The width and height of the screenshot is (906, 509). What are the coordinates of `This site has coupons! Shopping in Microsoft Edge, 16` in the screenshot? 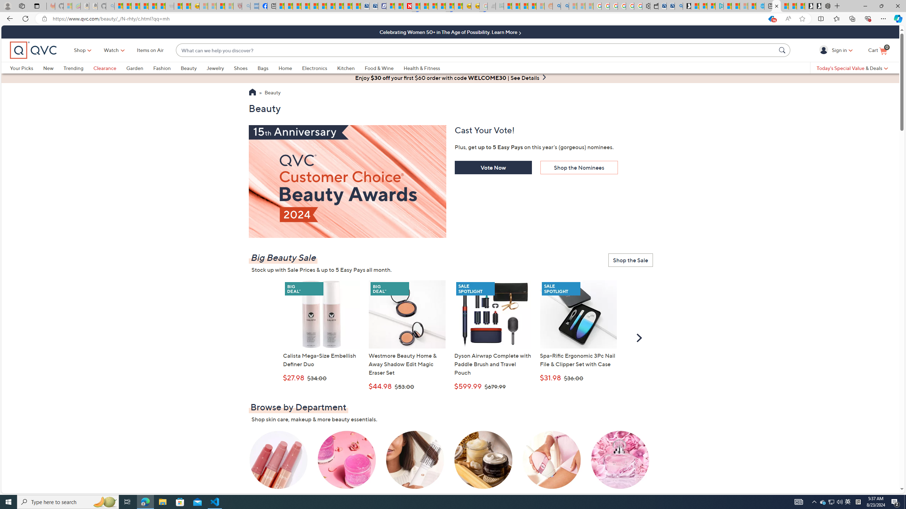 It's located at (771, 19).